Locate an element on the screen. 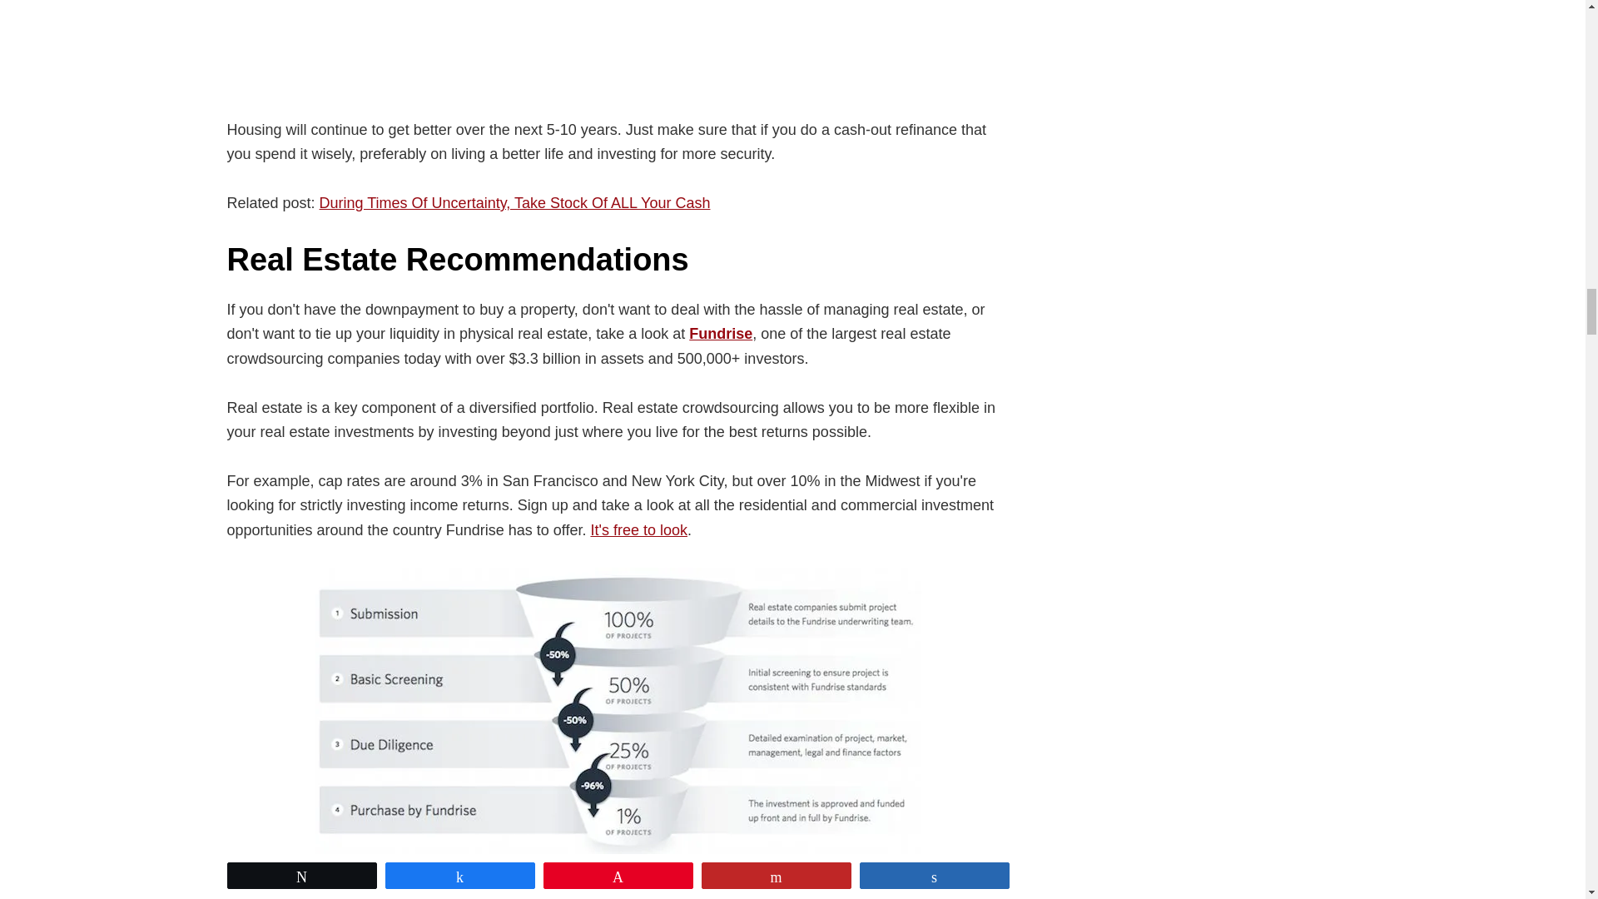 This screenshot has width=1598, height=899. Fundrise is located at coordinates (721, 333).